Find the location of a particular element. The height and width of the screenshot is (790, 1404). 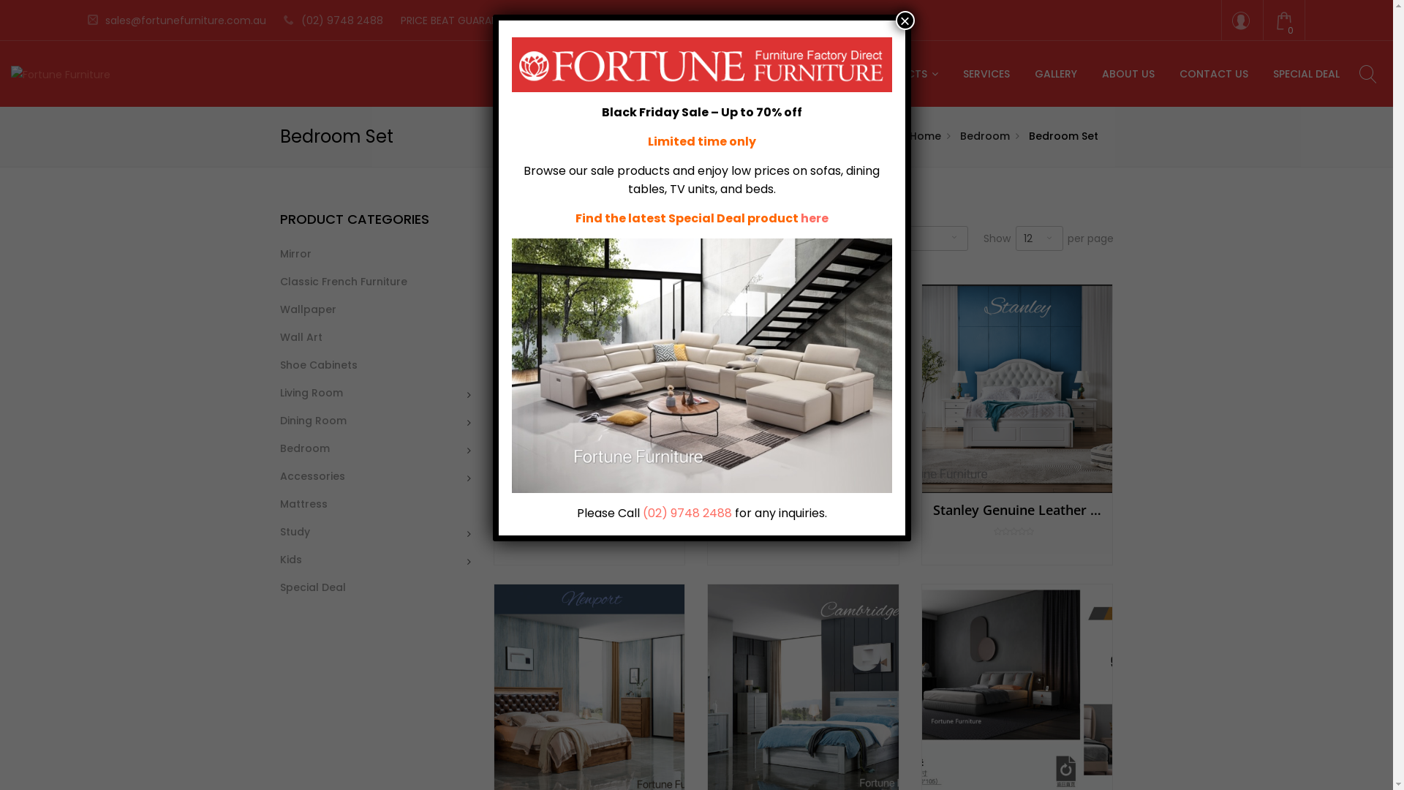

0 is located at coordinates (1284, 25).